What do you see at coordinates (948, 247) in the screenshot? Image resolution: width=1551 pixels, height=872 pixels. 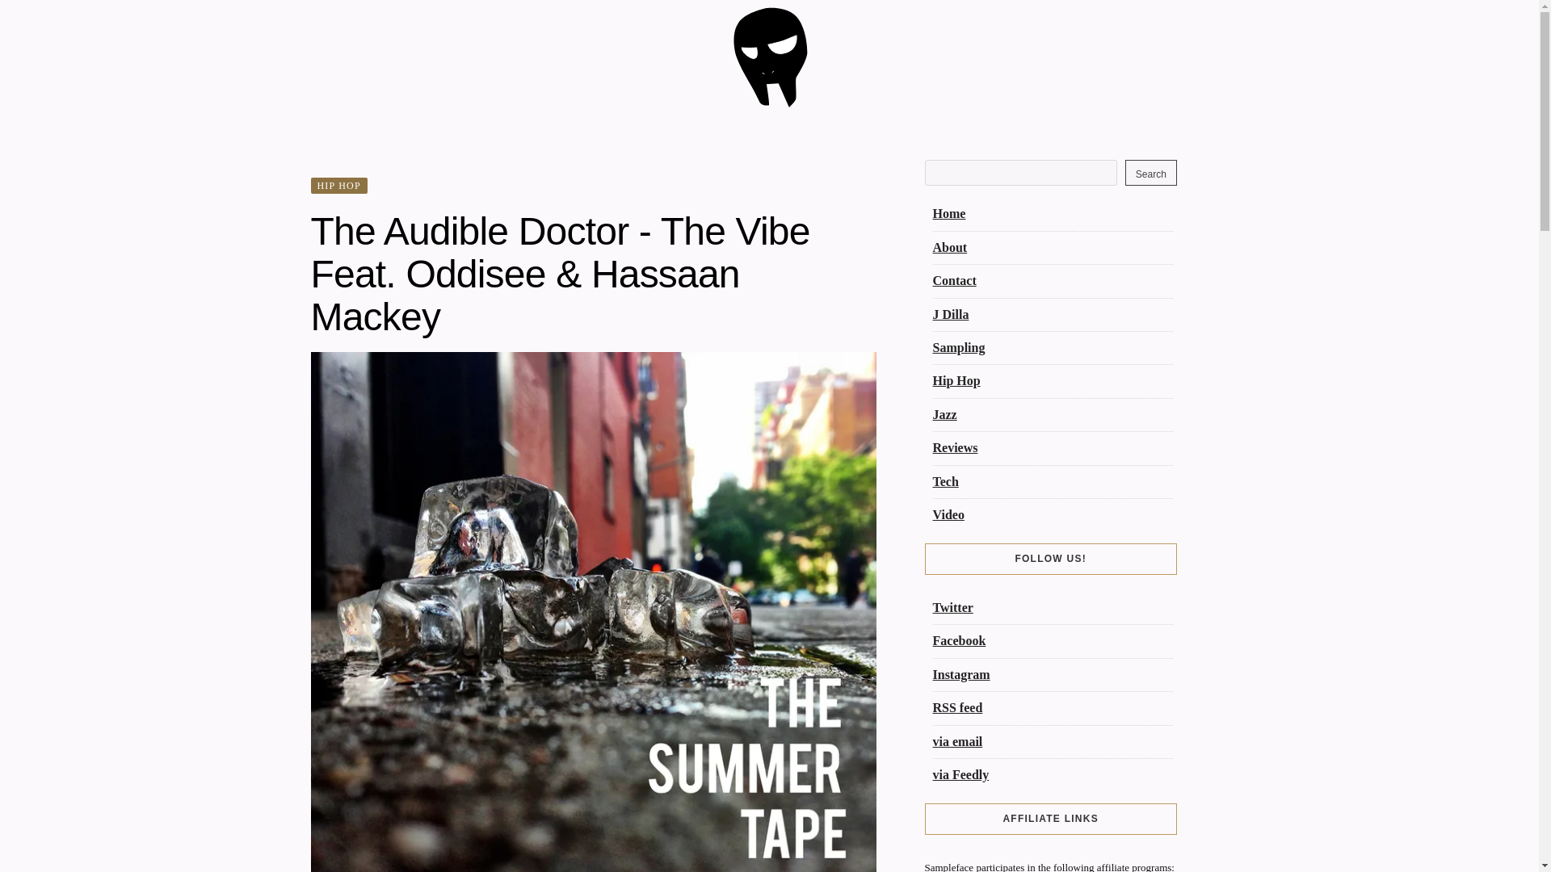 I see `About` at bounding box center [948, 247].